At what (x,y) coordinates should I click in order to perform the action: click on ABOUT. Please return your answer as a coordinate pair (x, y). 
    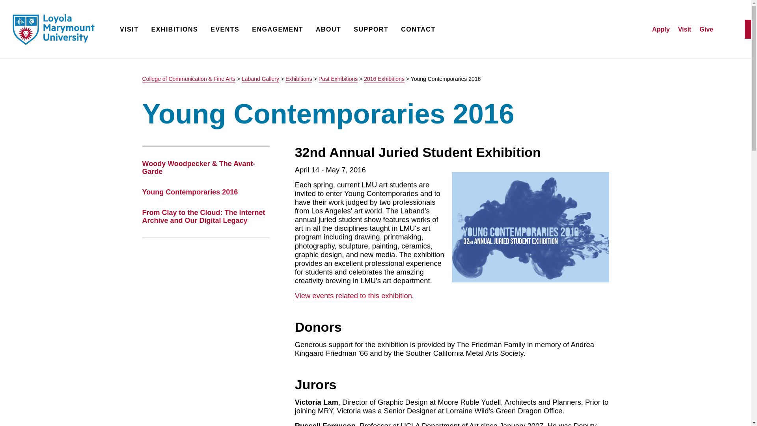
    Looking at the image, I should click on (328, 30).